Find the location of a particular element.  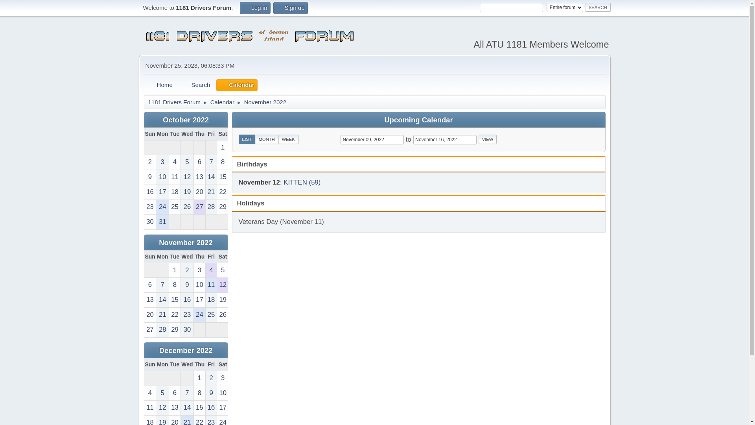

17 is located at coordinates (162, 192).